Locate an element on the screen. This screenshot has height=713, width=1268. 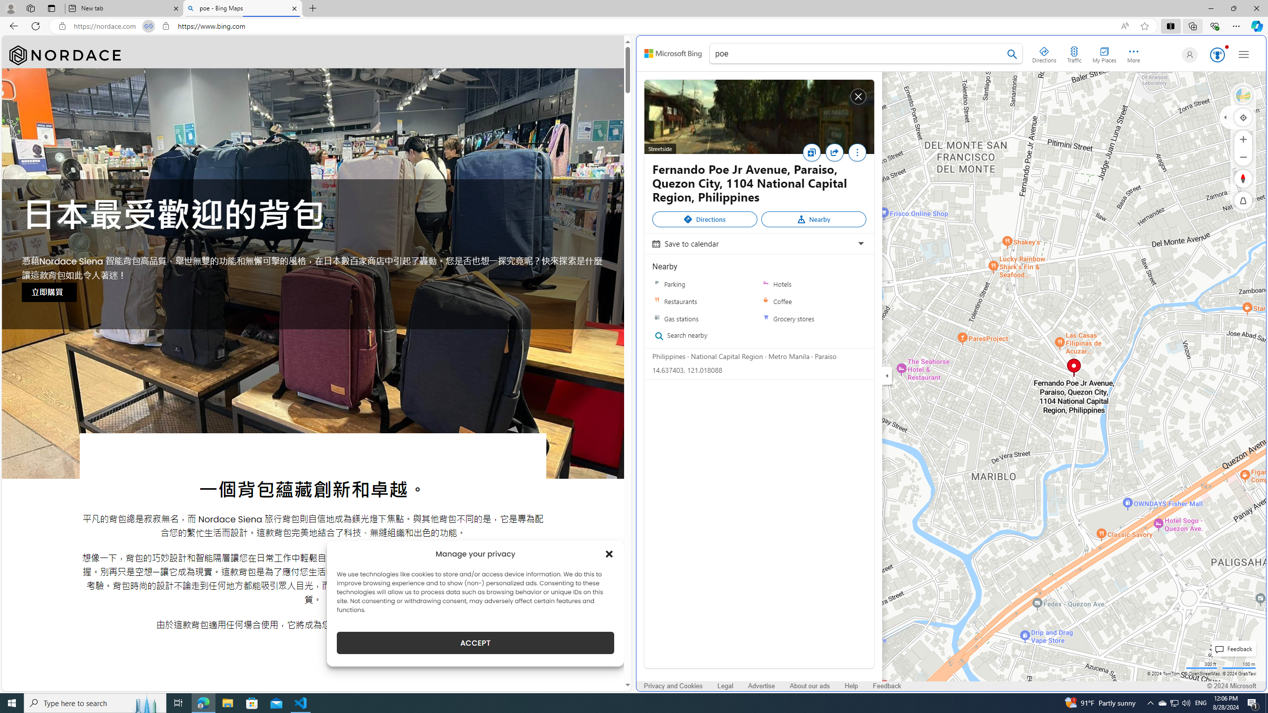
Add a search is located at coordinates (859, 53).